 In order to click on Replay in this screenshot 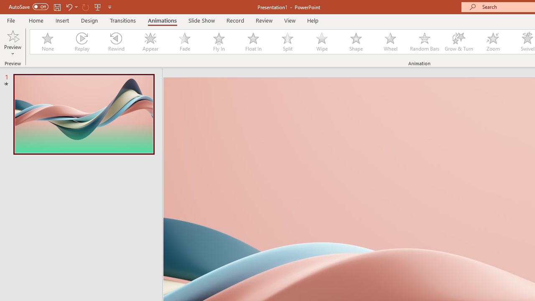, I will do `click(82, 42)`.